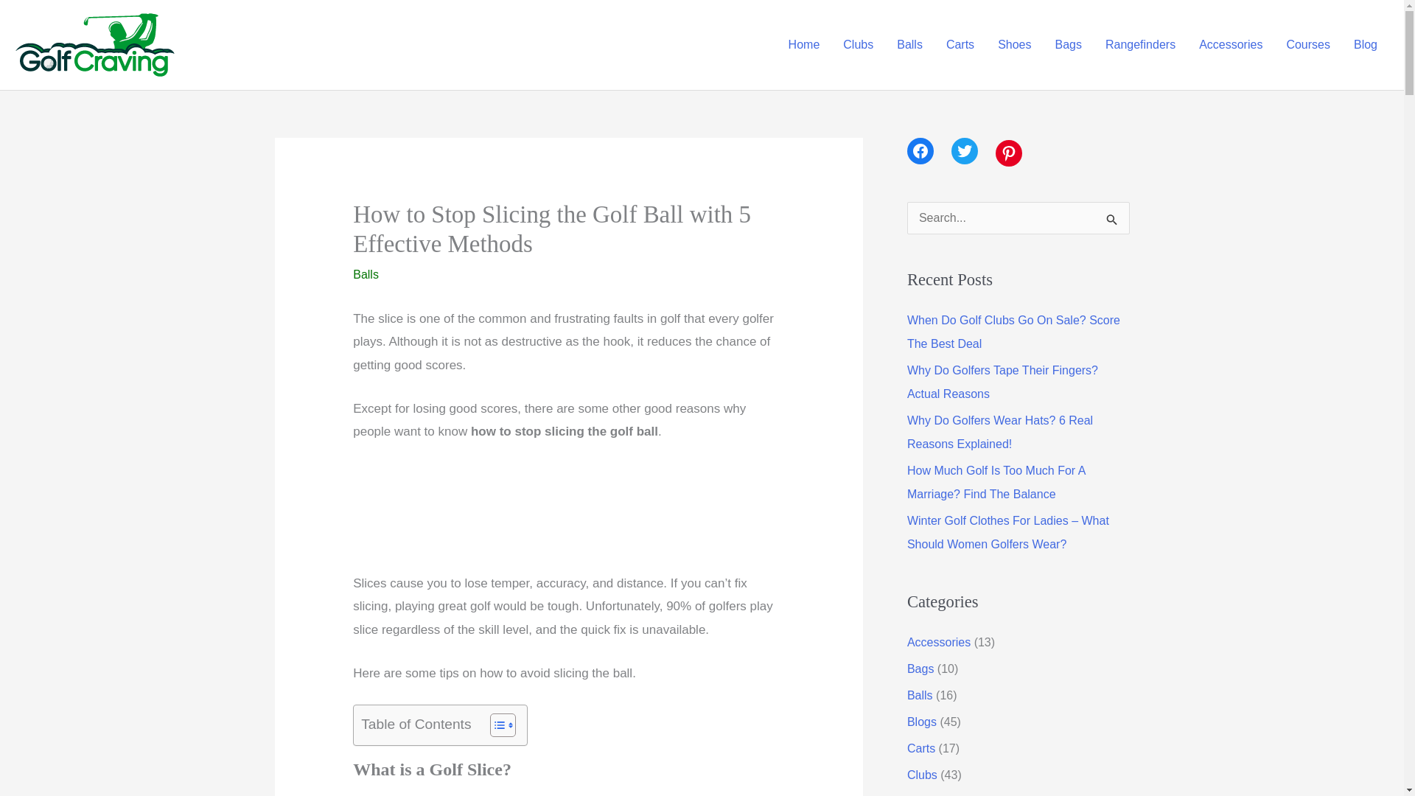 The width and height of the screenshot is (1415, 796). I want to click on Rangefinders, so click(1140, 44).